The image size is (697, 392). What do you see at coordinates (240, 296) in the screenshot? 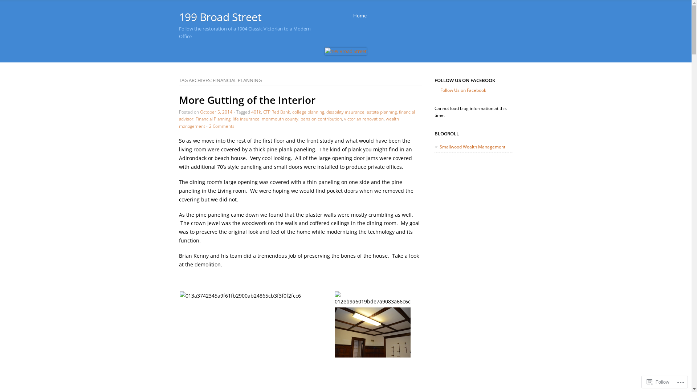
I see `013a3742345a9f61fb2900ab24865cb3f3f0f2fcc6` at bounding box center [240, 296].